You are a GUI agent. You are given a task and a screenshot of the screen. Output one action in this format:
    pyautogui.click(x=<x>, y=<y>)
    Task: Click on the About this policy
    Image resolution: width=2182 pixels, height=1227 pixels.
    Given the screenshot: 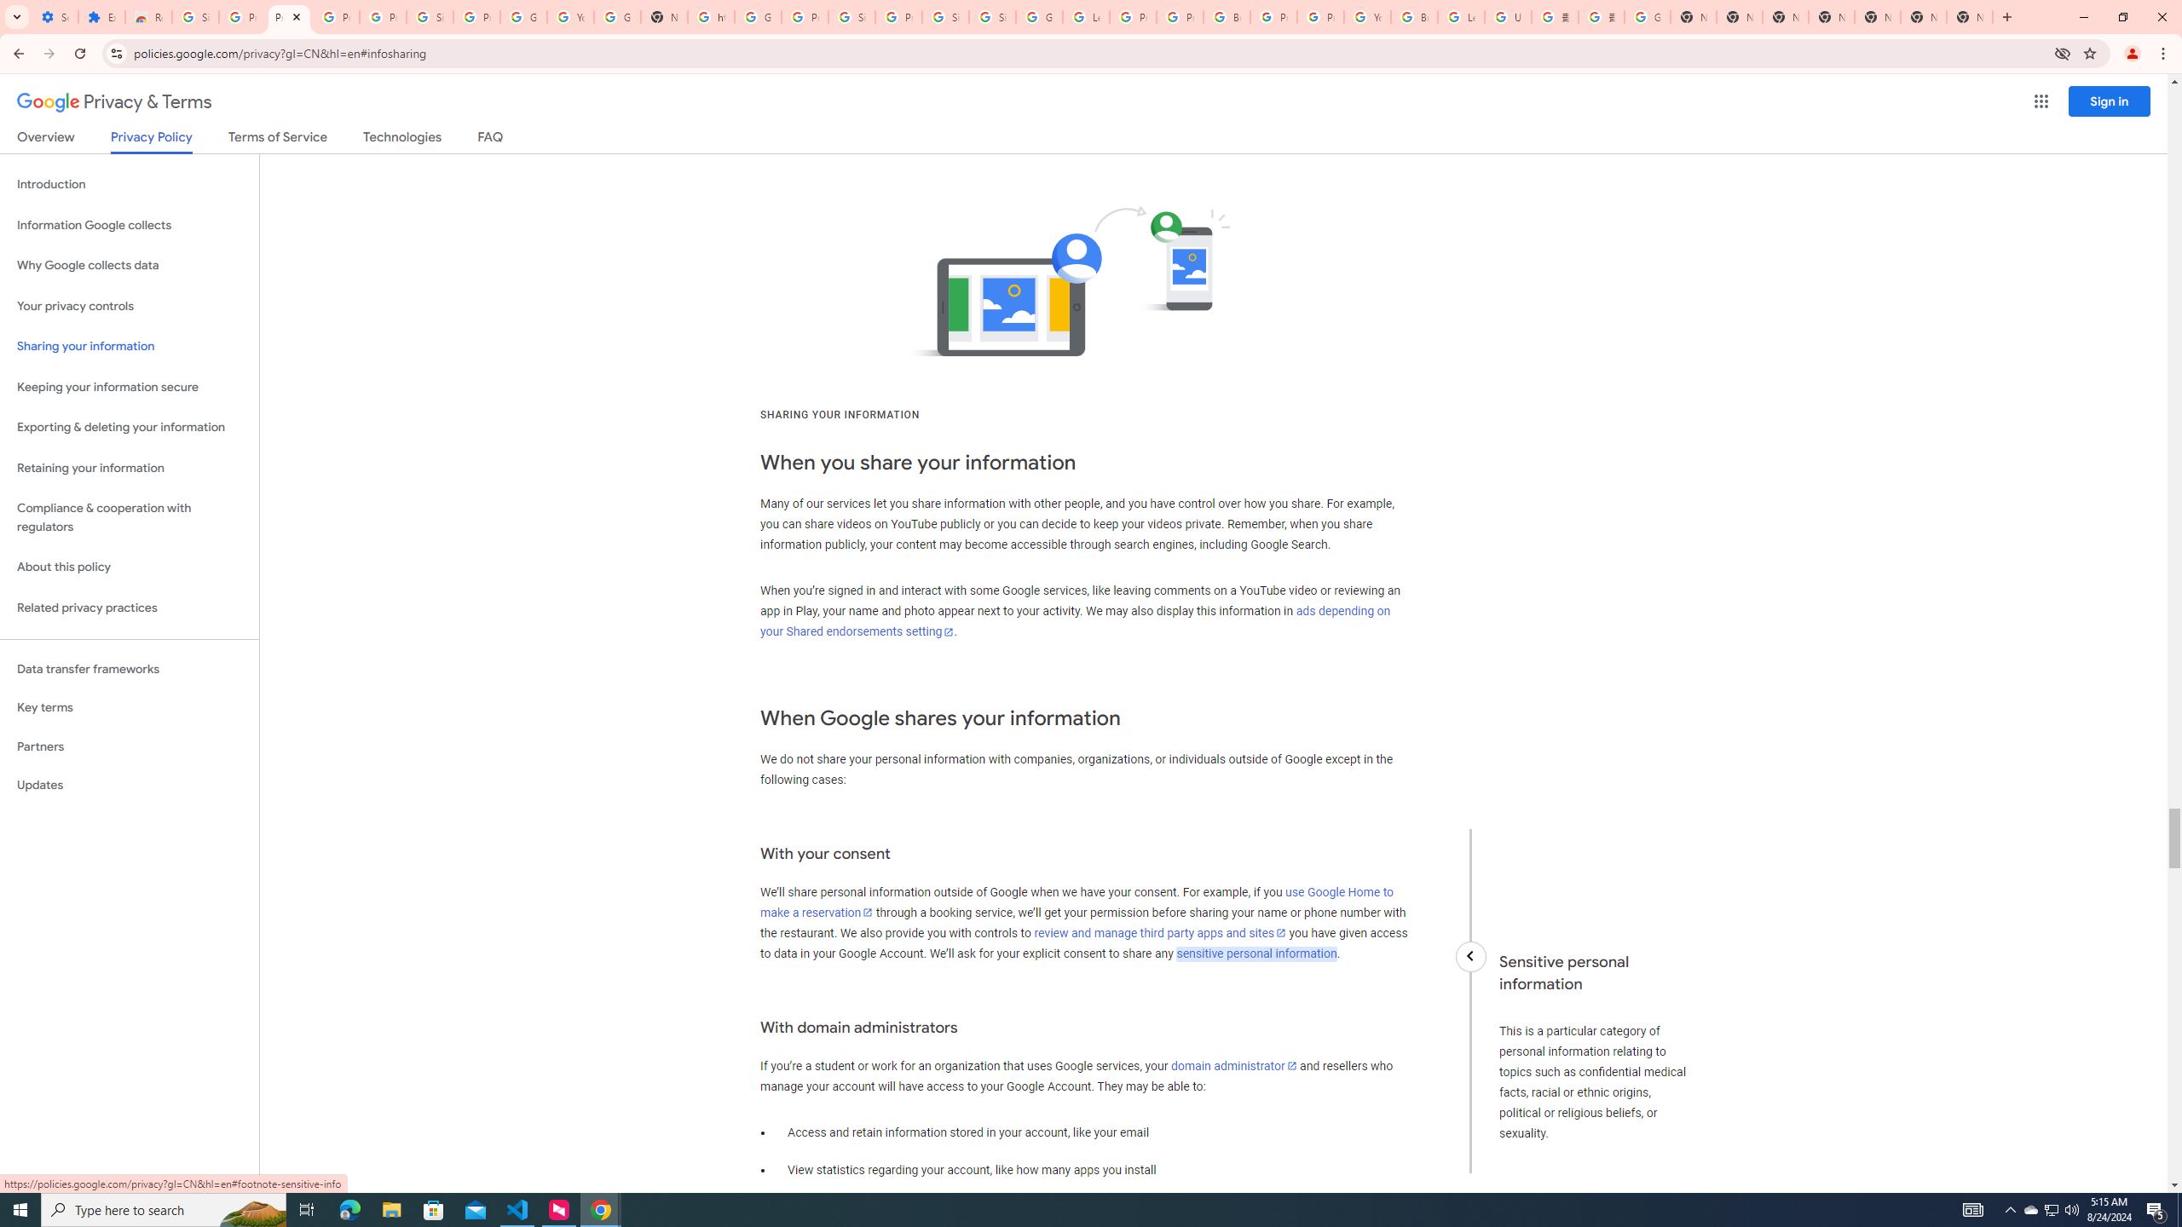 What is the action you would take?
    pyautogui.click(x=130, y=567)
    